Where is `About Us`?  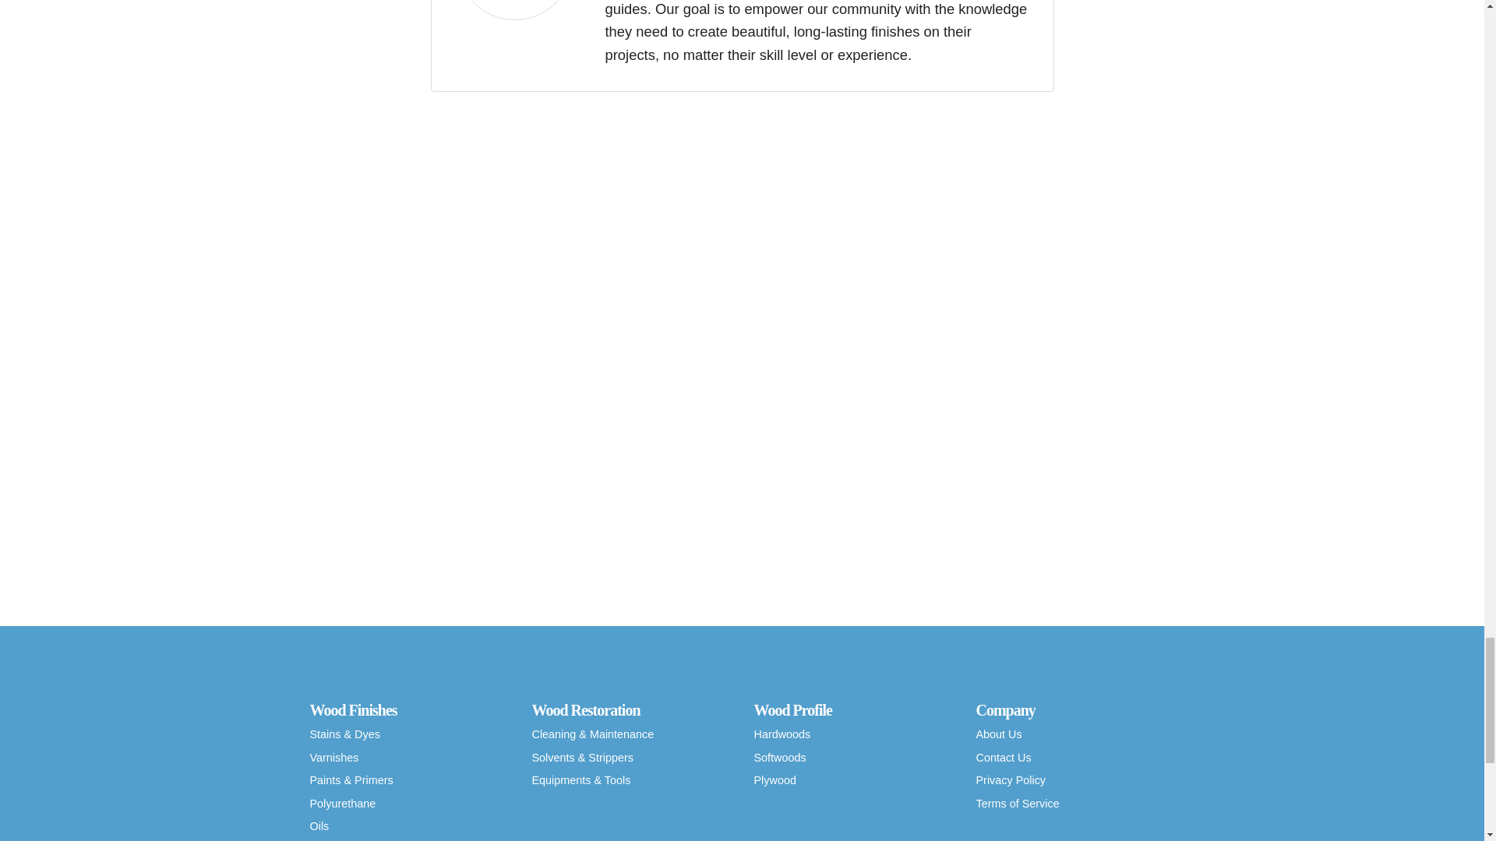
About Us is located at coordinates (1074, 735).